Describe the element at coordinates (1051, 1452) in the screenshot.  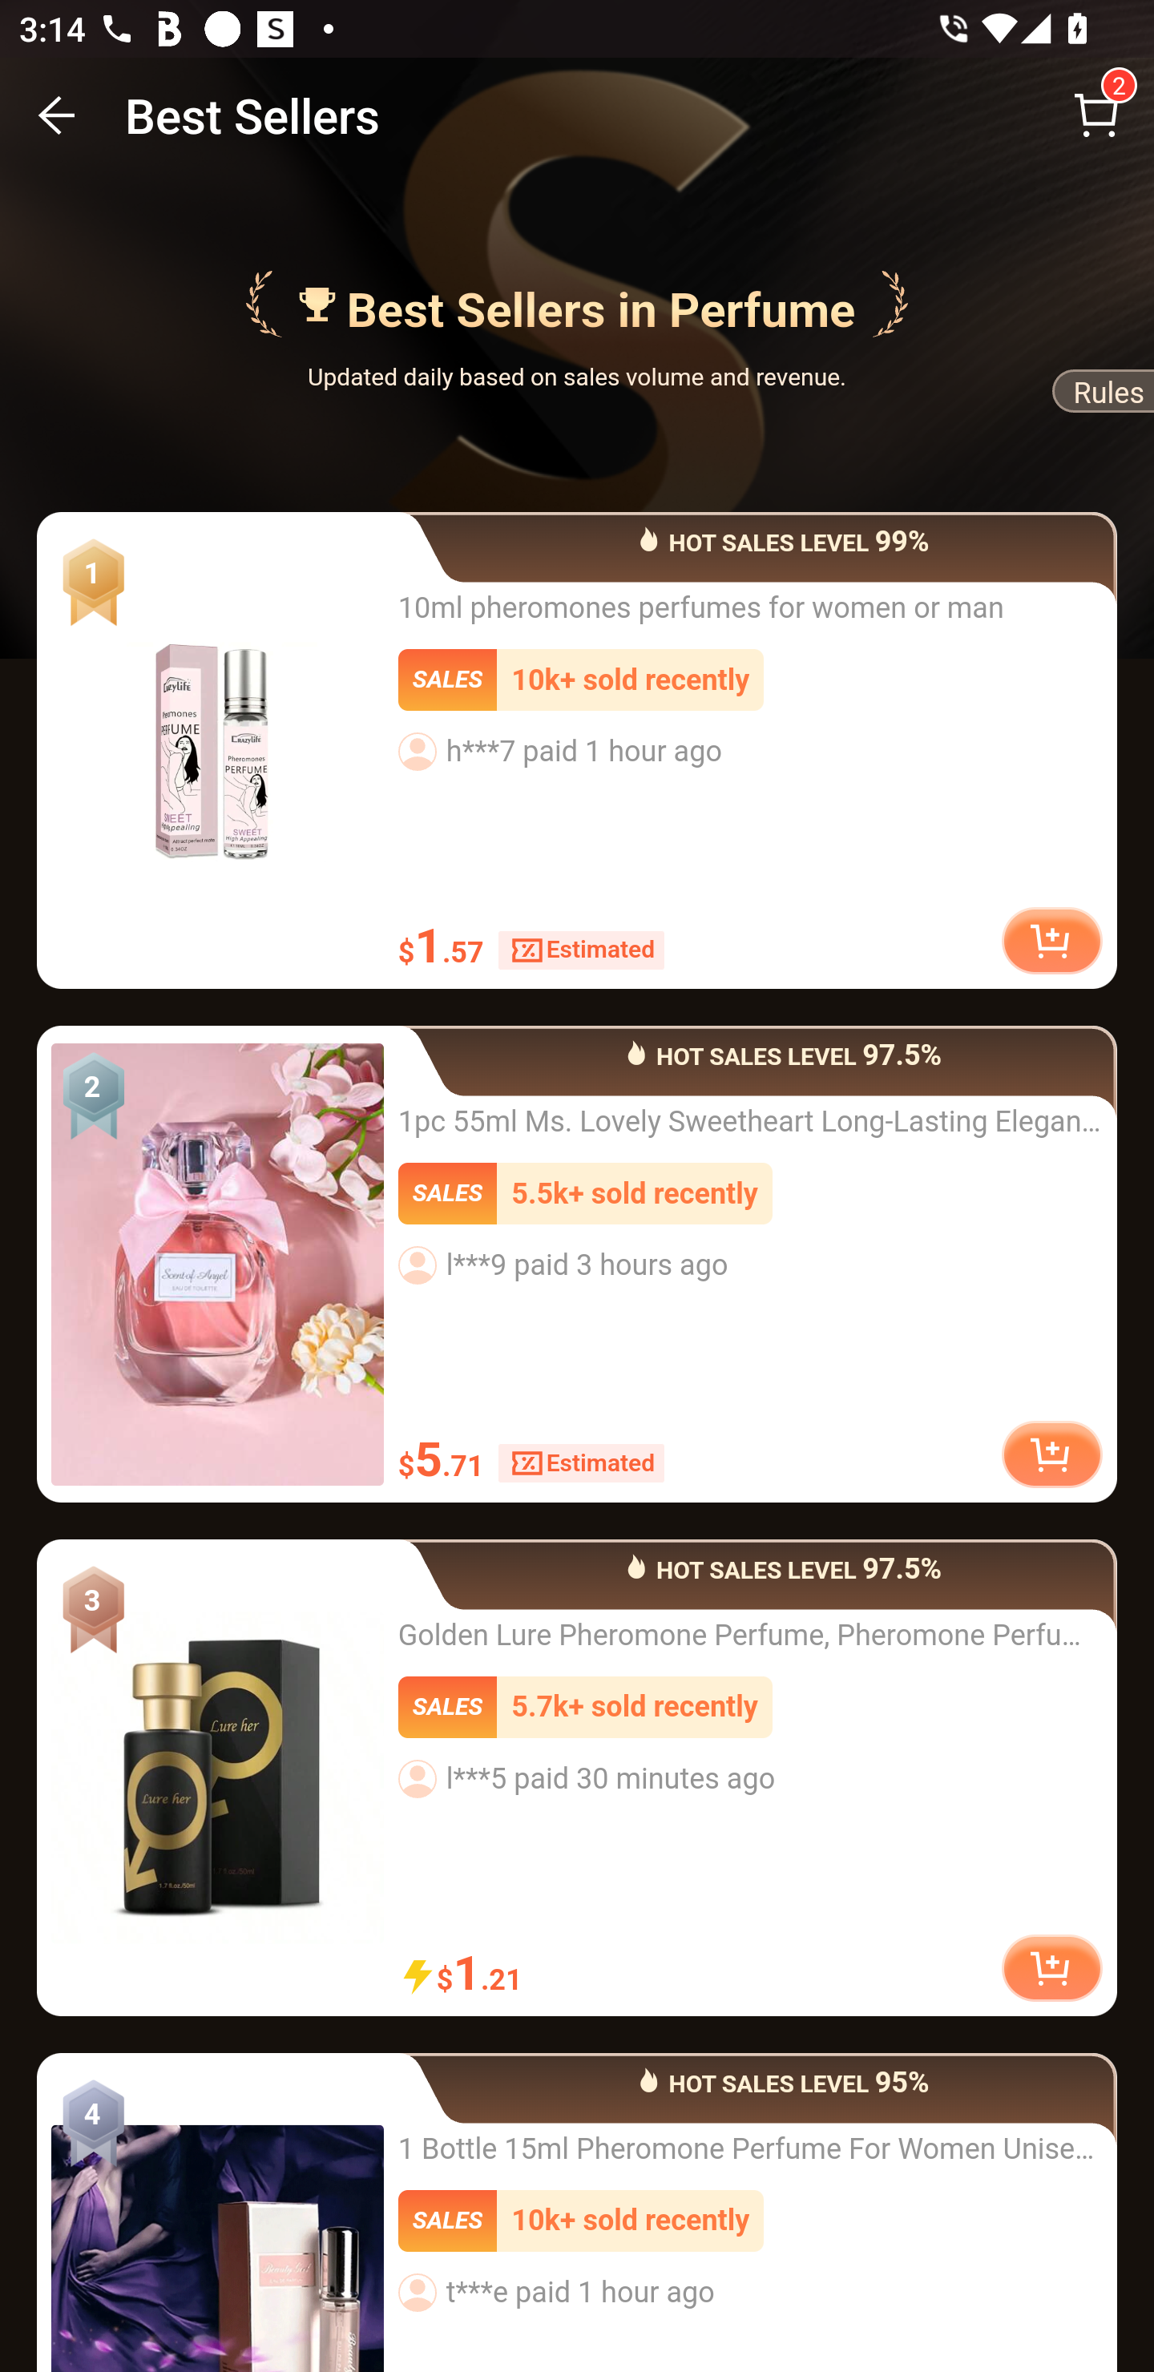
I see `add to cart` at that location.